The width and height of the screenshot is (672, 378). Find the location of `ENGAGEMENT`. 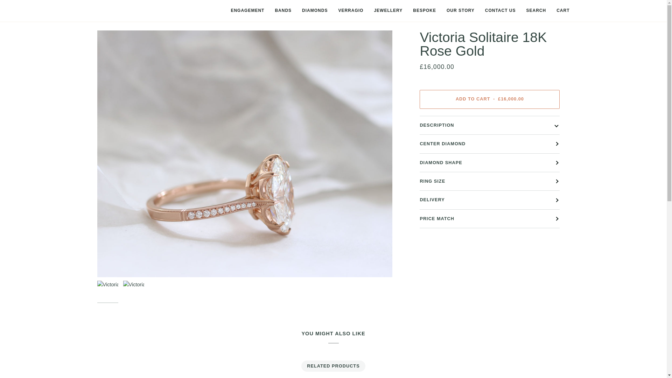

ENGAGEMENT is located at coordinates (247, 10).